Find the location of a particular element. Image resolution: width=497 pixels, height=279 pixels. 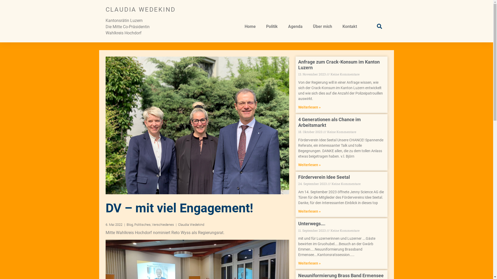

Verschiedenes is located at coordinates (163, 225).